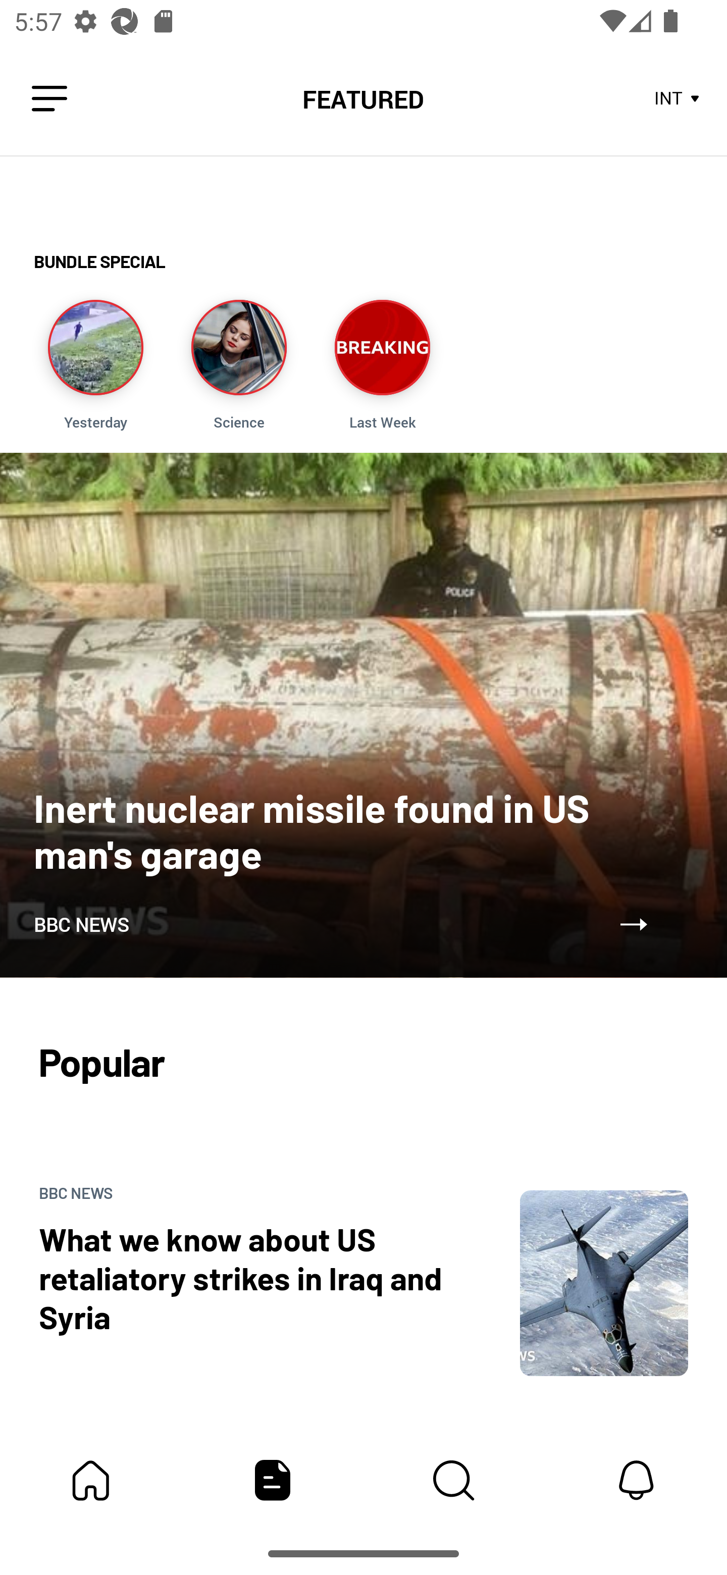 The height and width of the screenshot is (1575, 727). Describe the element at coordinates (454, 1480) in the screenshot. I see `Content Store` at that location.